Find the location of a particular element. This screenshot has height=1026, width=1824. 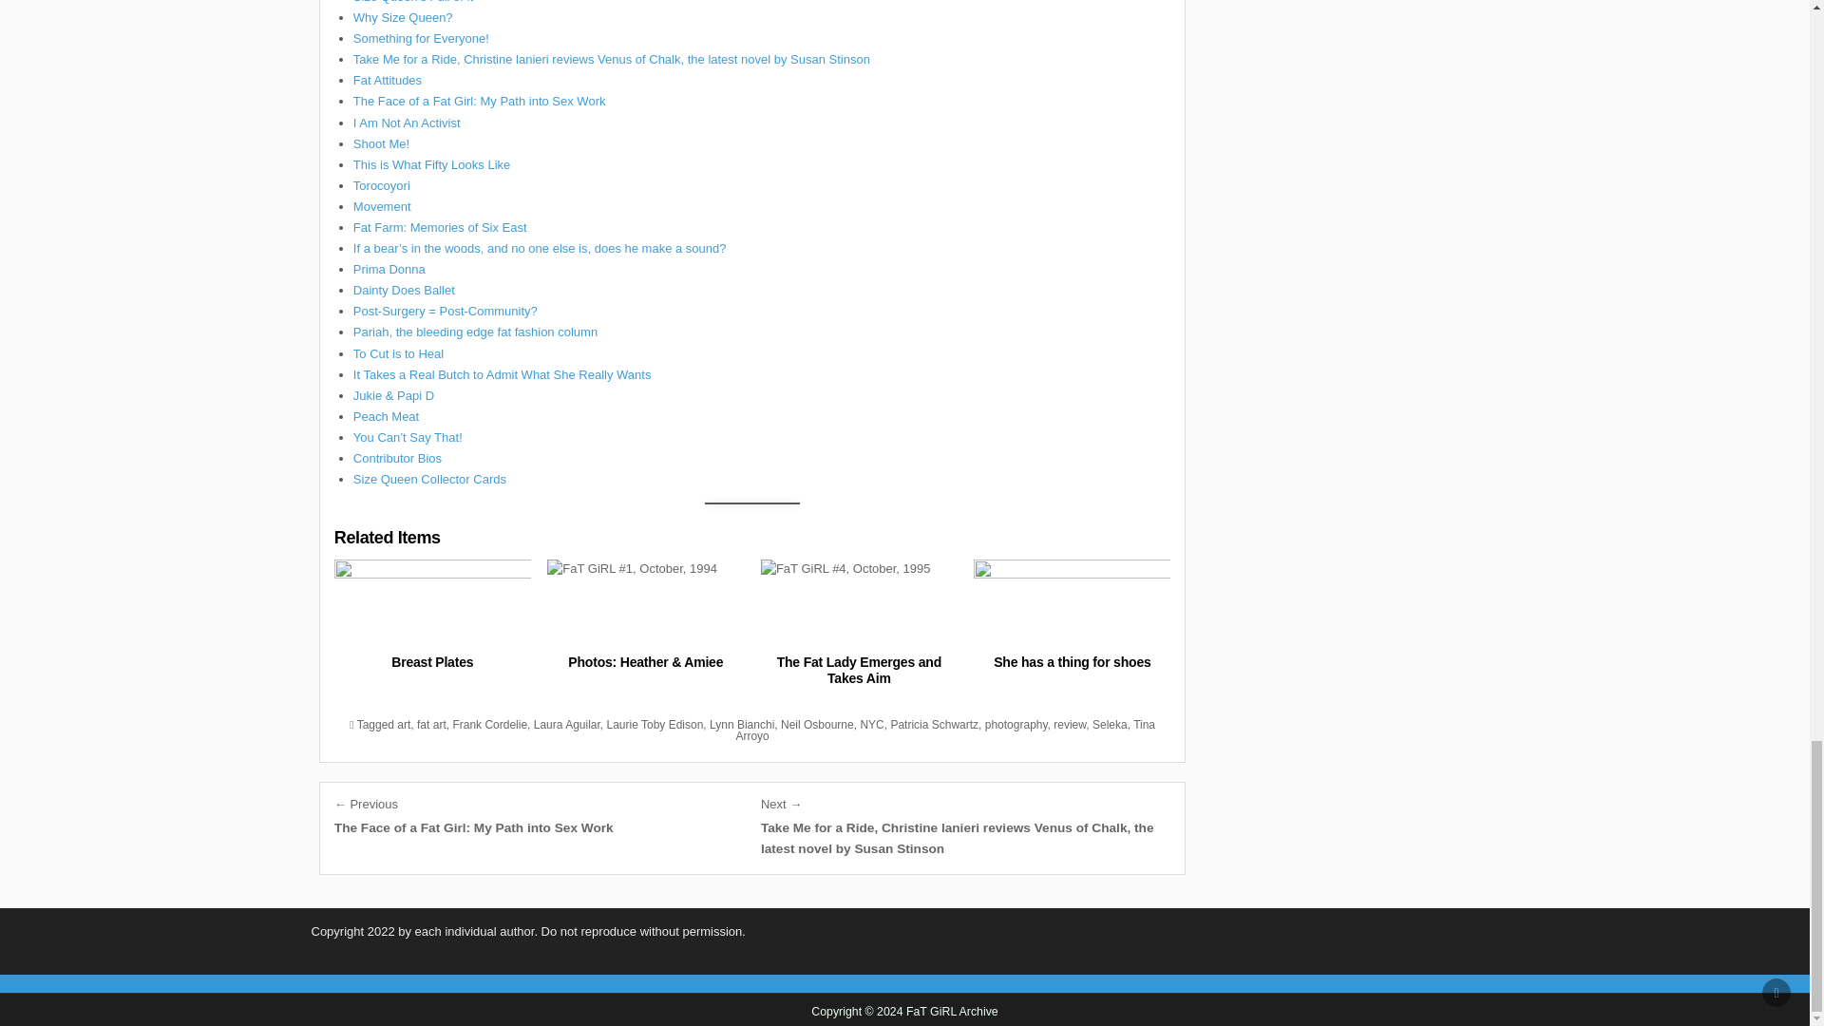

Permanent Link to Breast Plates is located at coordinates (431, 604).